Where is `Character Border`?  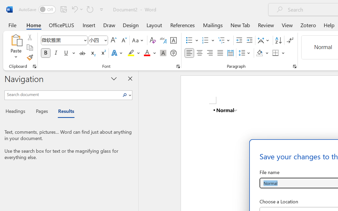 Character Border is located at coordinates (173, 40).